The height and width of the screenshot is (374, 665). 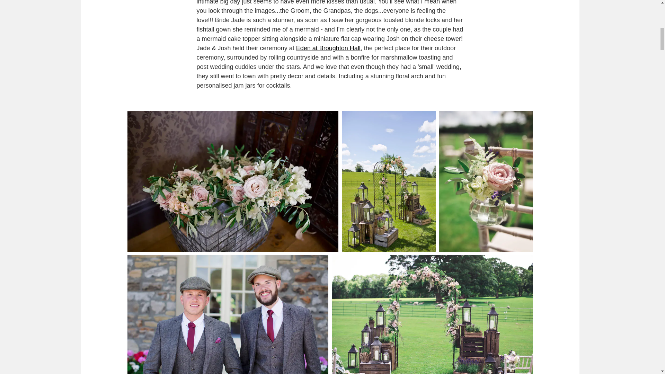 What do you see at coordinates (328, 48) in the screenshot?
I see `Eden at Broughton Hall` at bounding box center [328, 48].